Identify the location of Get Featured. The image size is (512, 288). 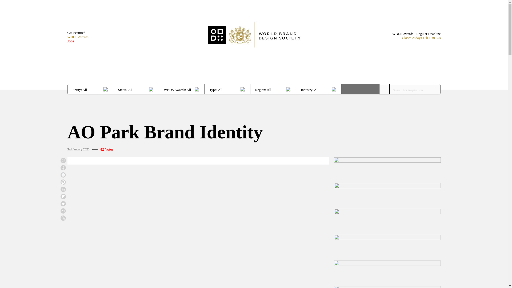
(77, 33).